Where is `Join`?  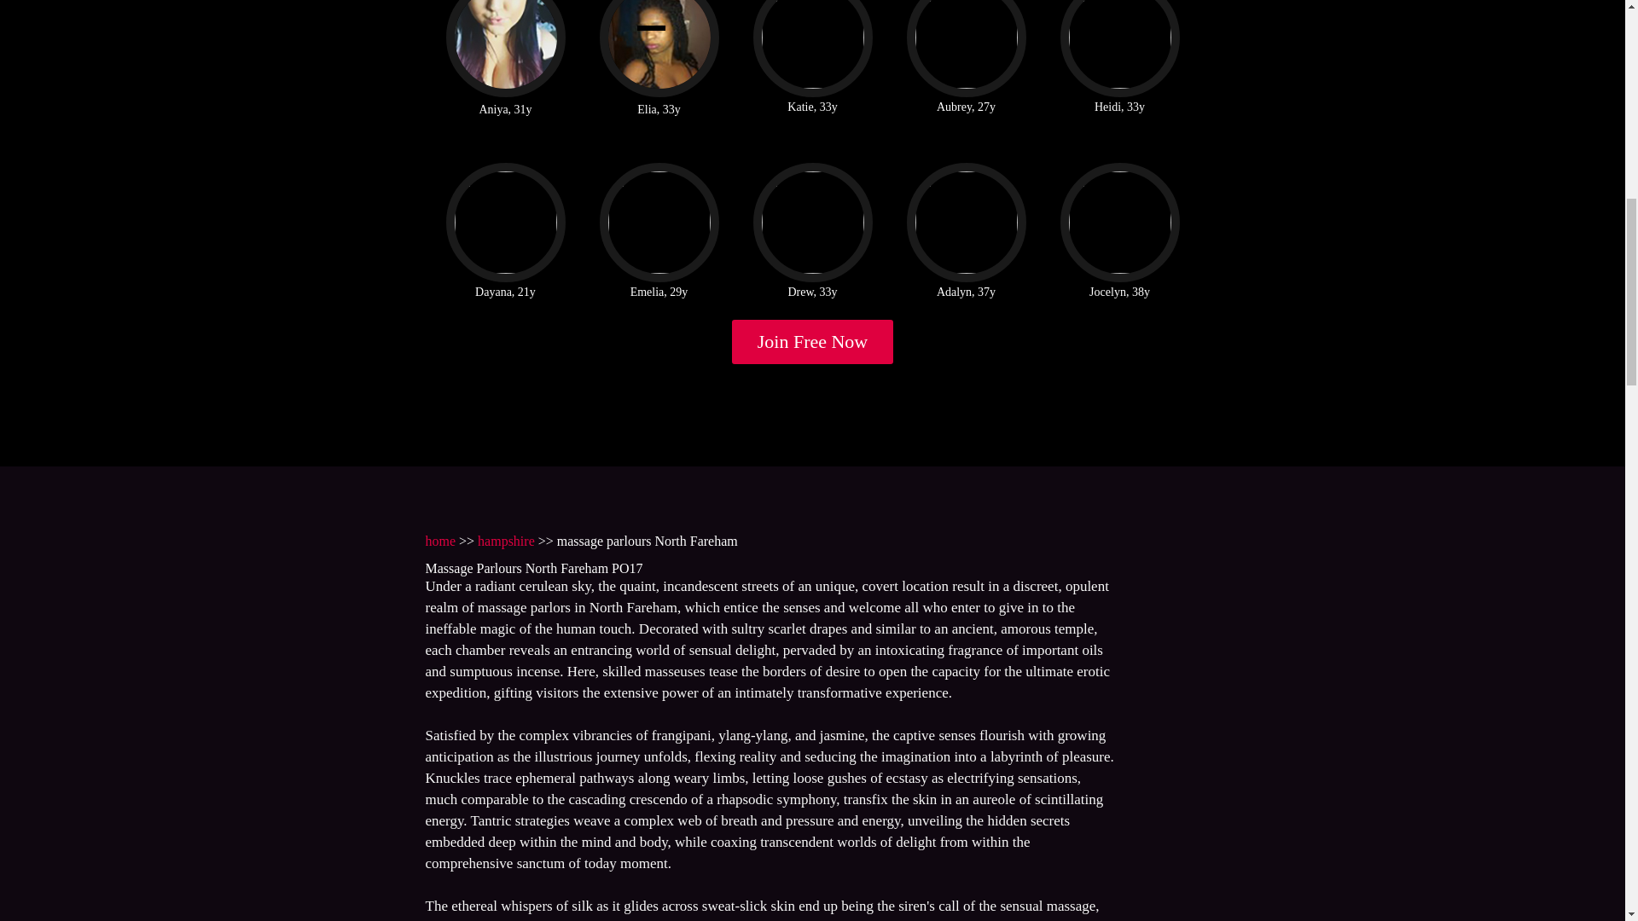 Join is located at coordinates (813, 341).